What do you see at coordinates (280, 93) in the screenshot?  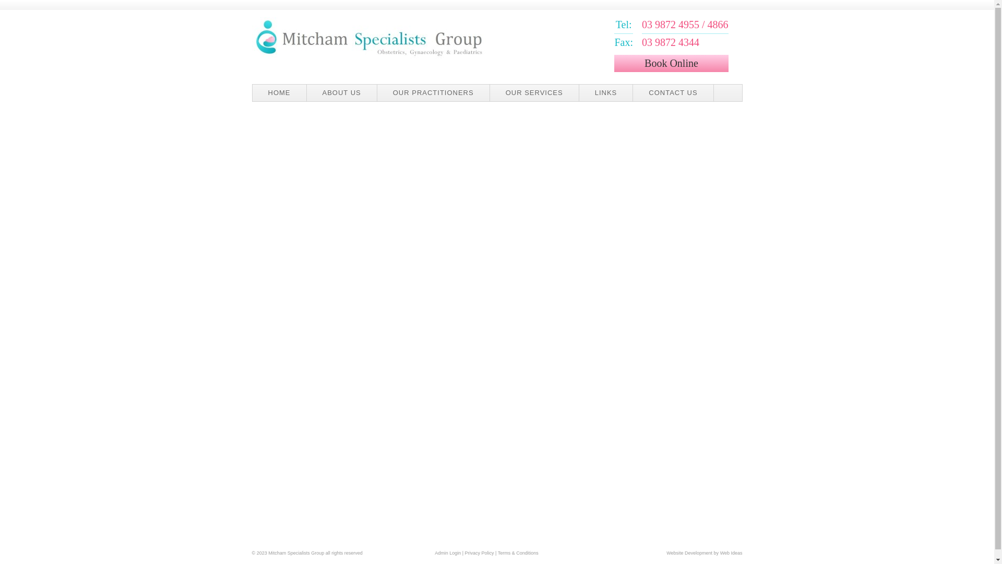 I see `HOME` at bounding box center [280, 93].